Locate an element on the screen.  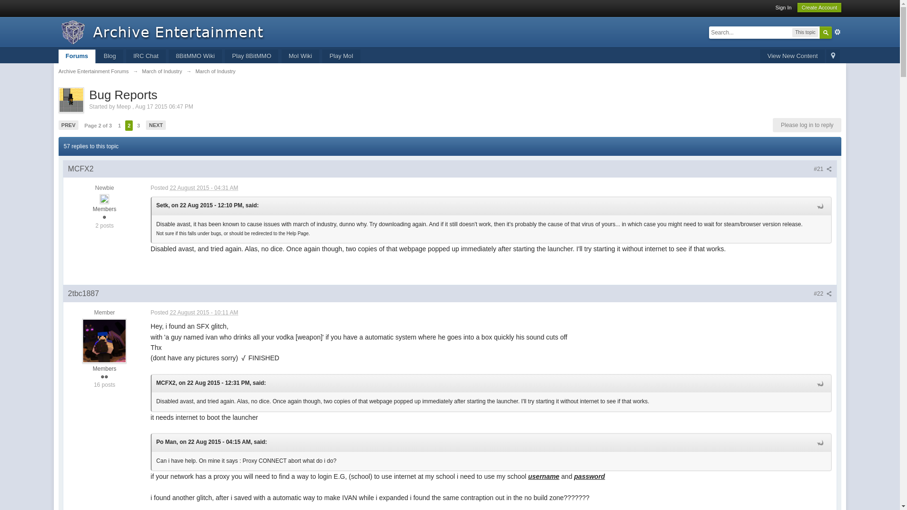
Sign In is located at coordinates (783, 7).